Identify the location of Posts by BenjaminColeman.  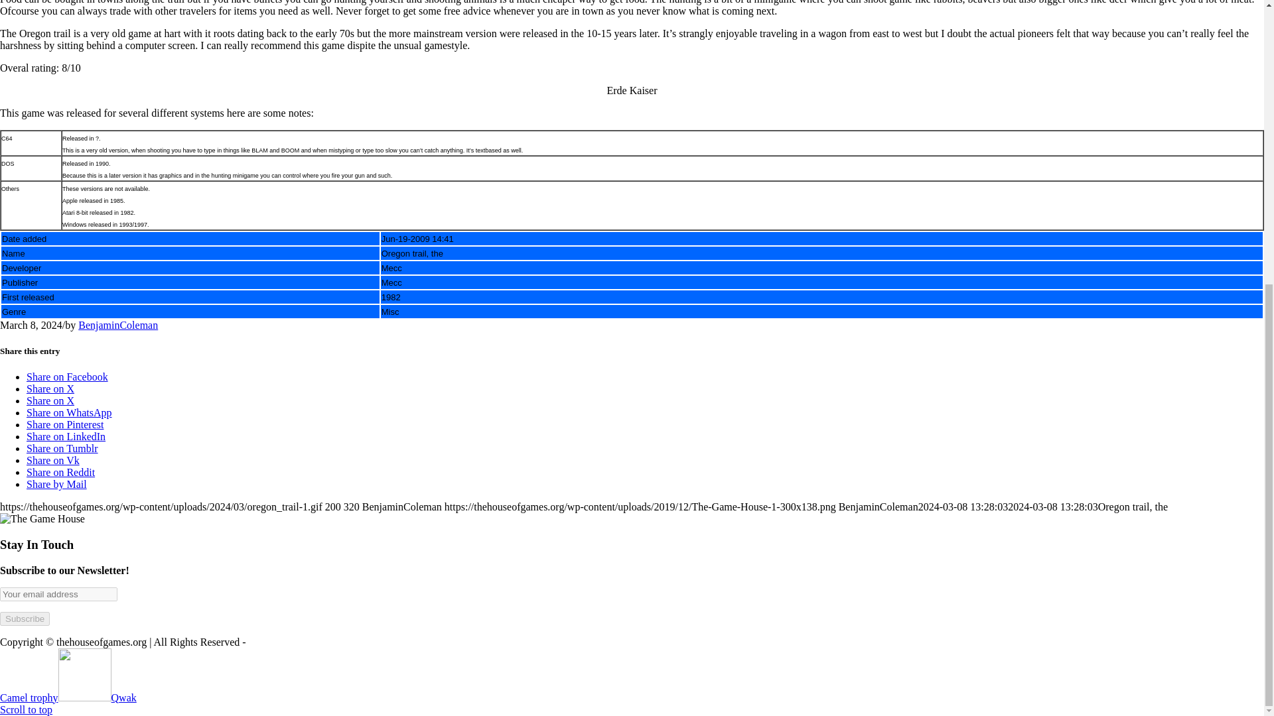
(118, 325).